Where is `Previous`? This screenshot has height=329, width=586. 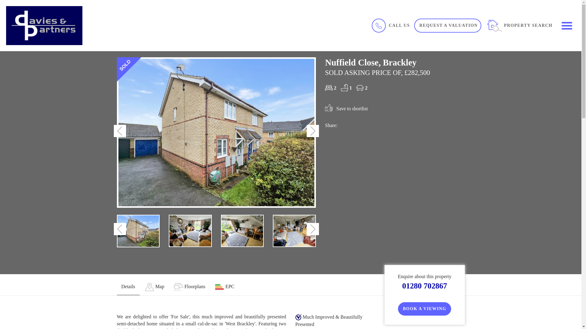 Previous is located at coordinates (120, 131).